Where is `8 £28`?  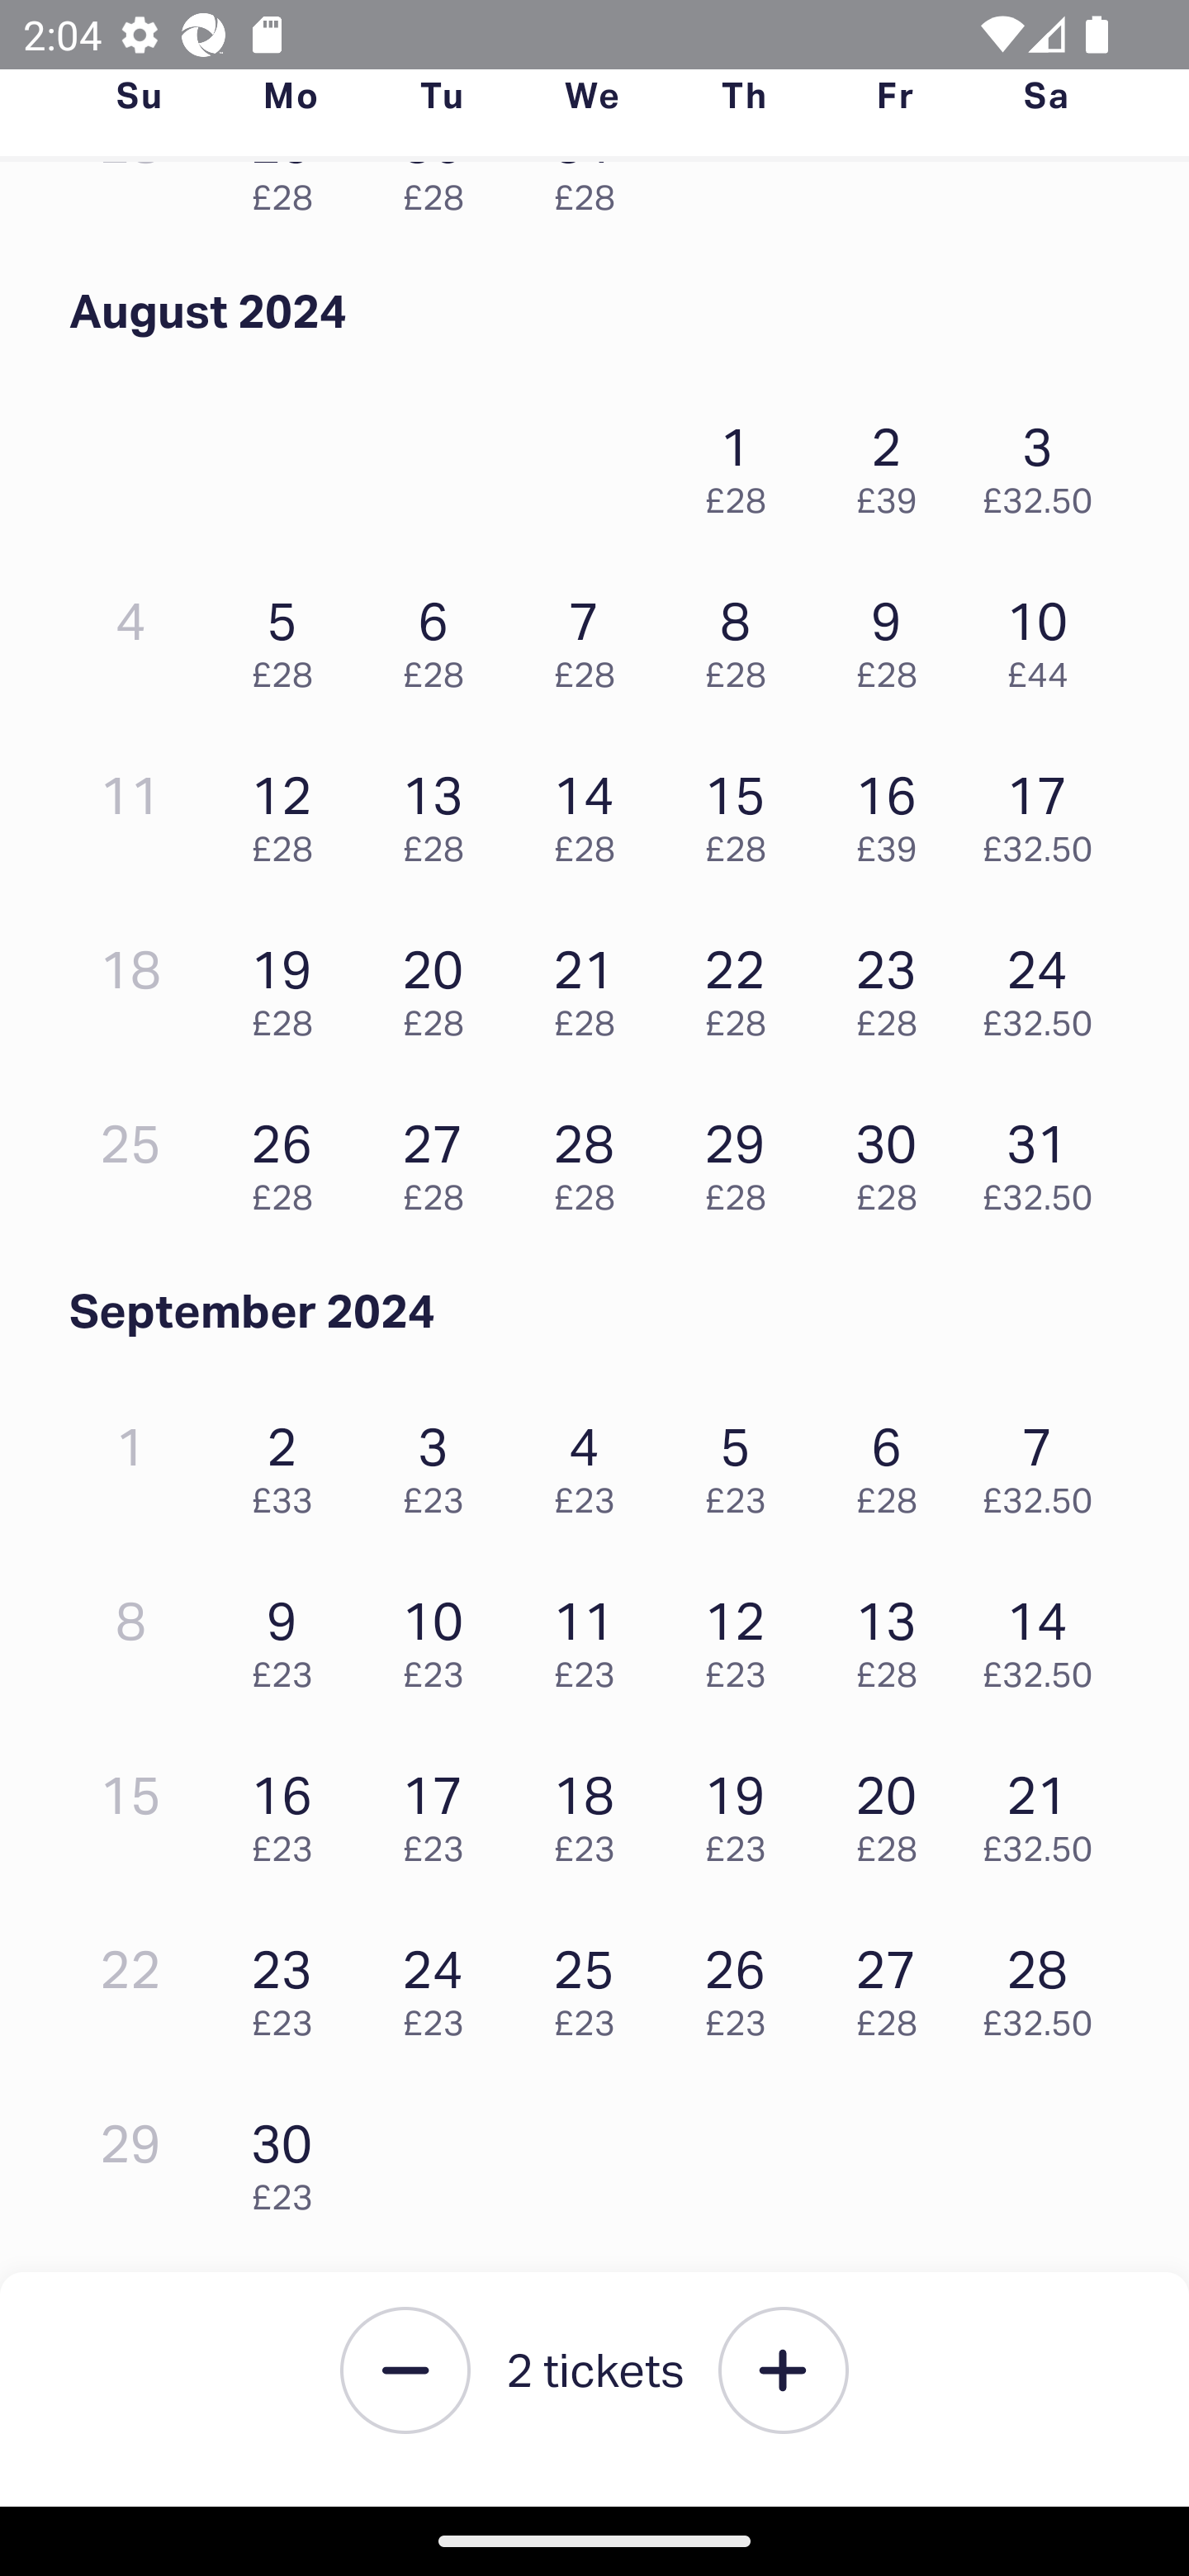
8 £28 is located at coordinates (743, 637).